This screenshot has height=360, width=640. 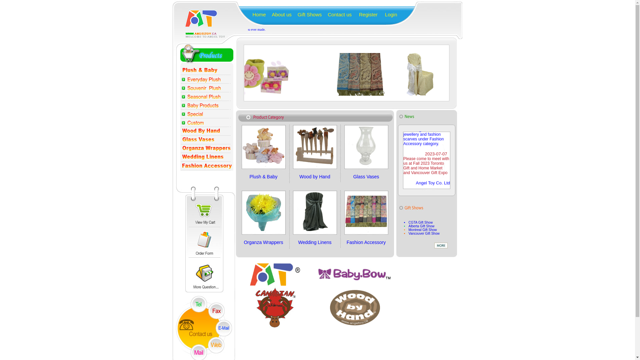 What do you see at coordinates (307, 15) in the screenshot?
I see `Gift Shows` at bounding box center [307, 15].